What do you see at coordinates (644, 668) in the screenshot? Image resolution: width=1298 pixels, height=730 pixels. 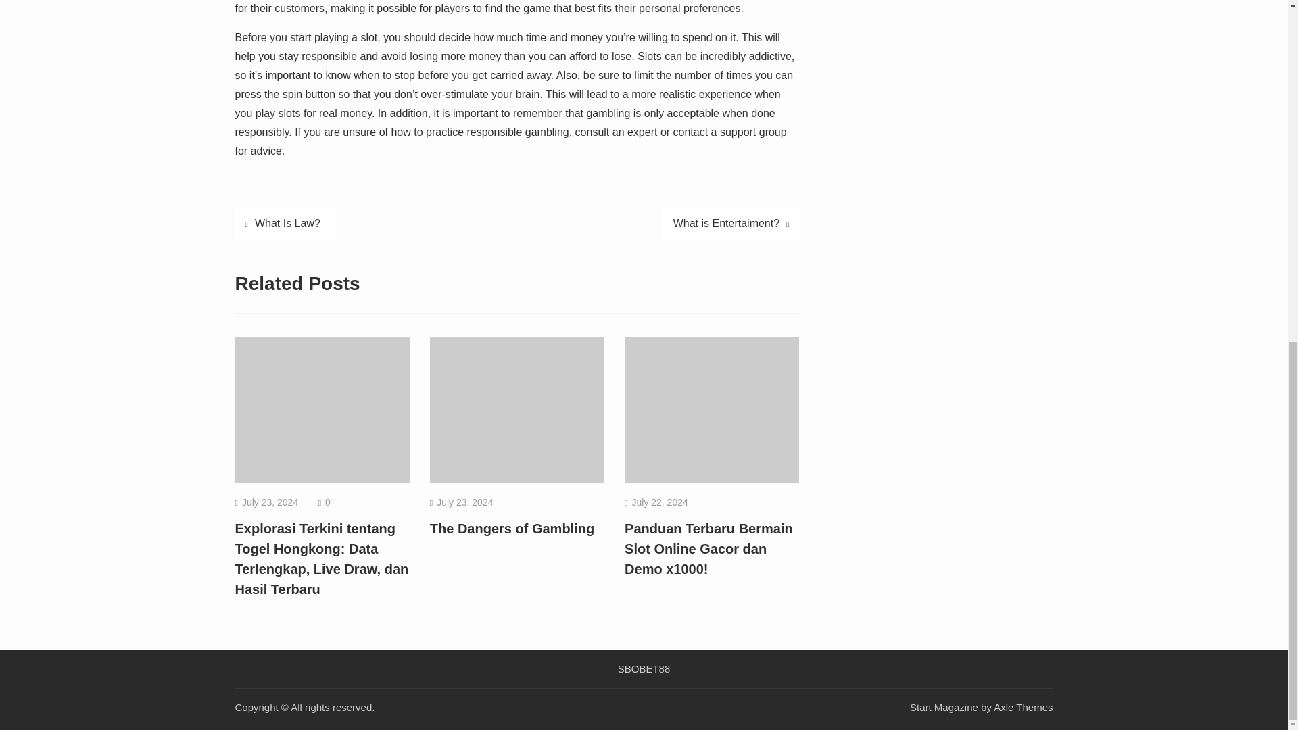 I see `SBOBET88` at bounding box center [644, 668].